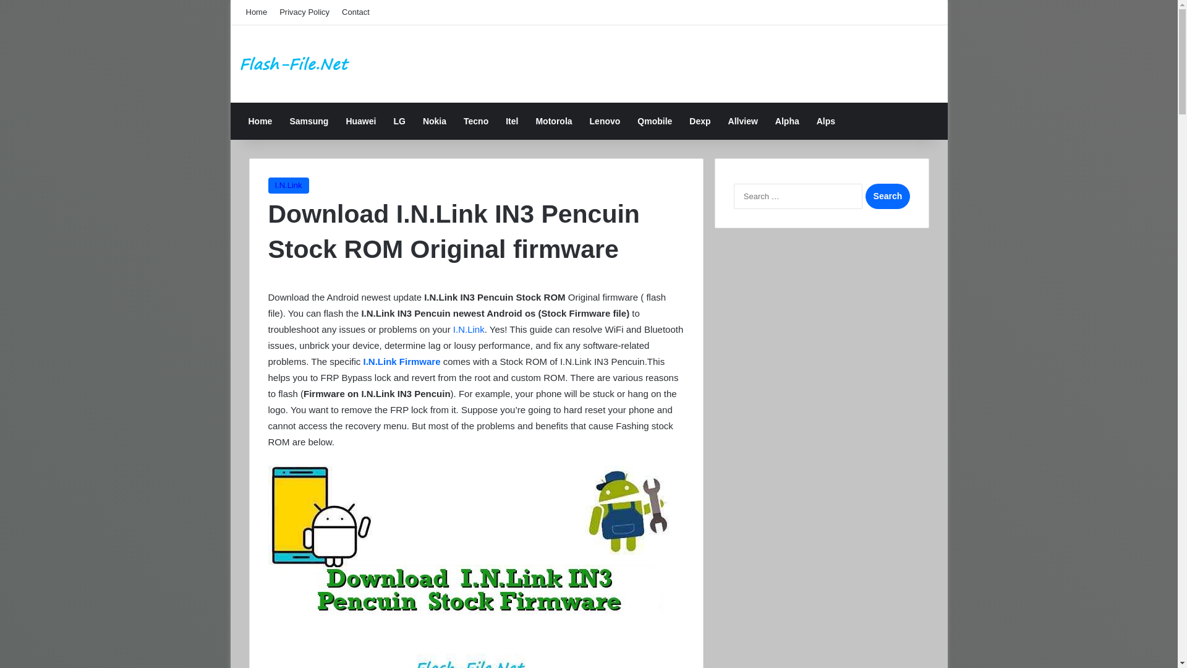  Describe the element at coordinates (700, 121) in the screenshot. I see `Dexp` at that location.